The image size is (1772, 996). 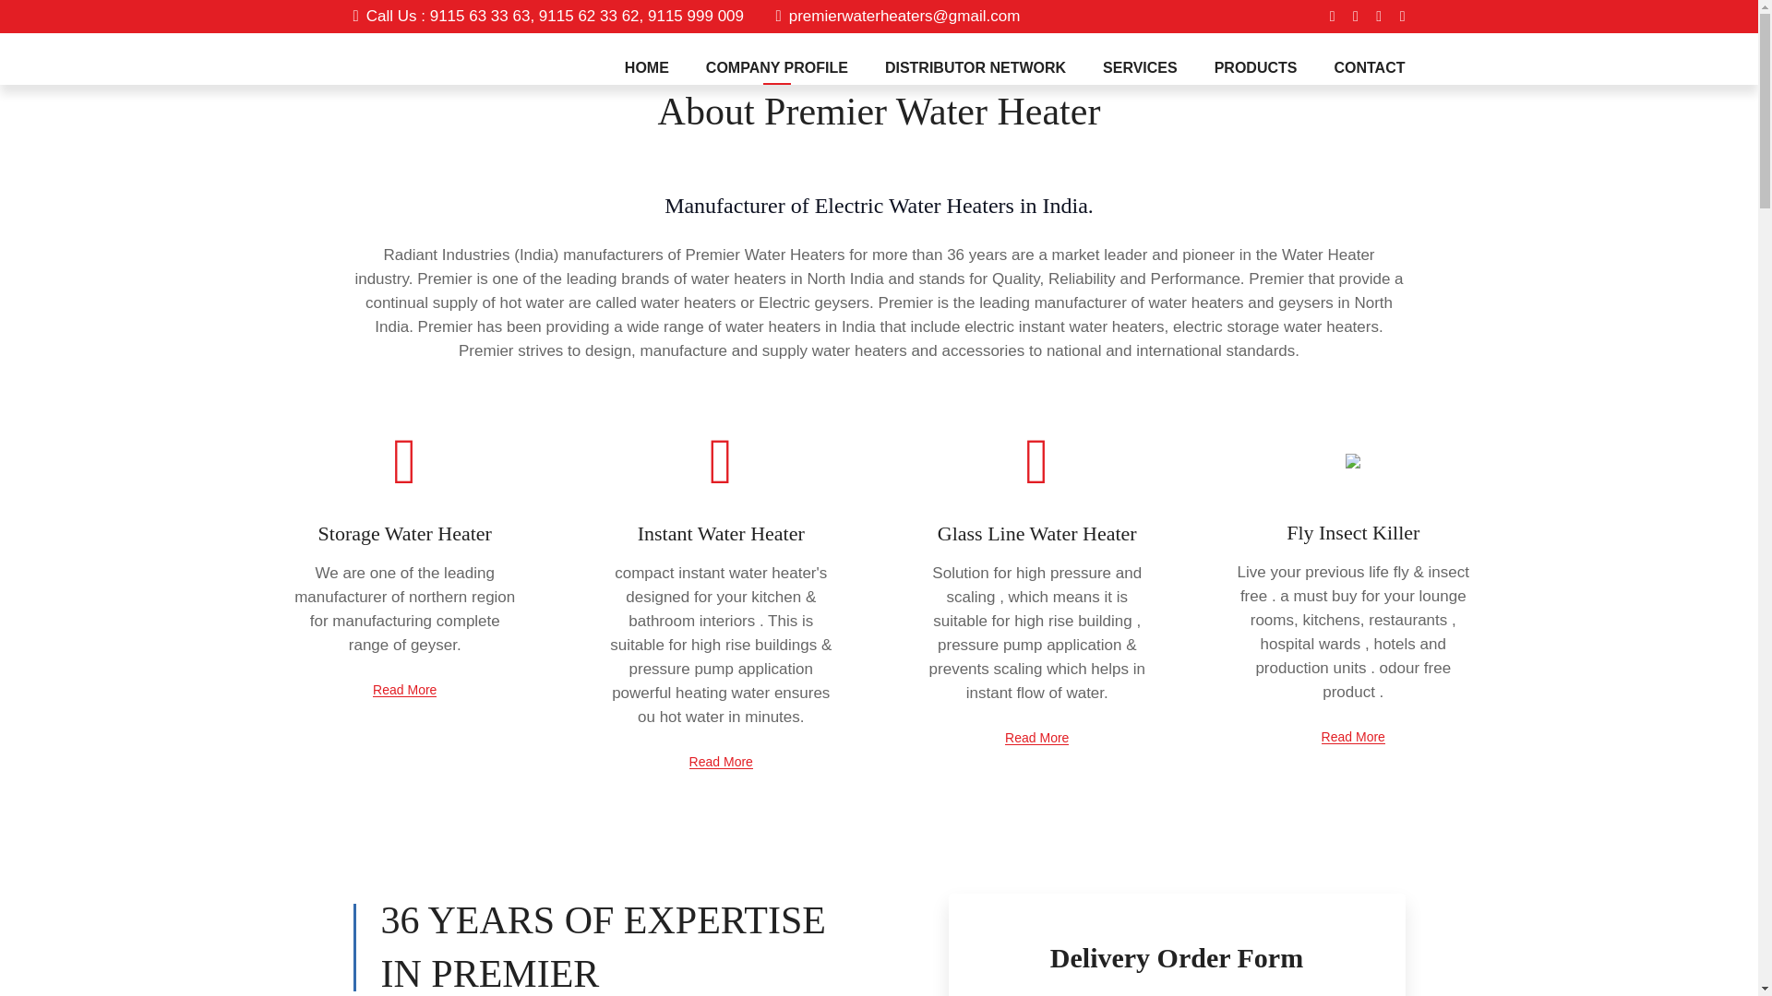 I want to click on PRODUCTS, so click(x=1255, y=68).